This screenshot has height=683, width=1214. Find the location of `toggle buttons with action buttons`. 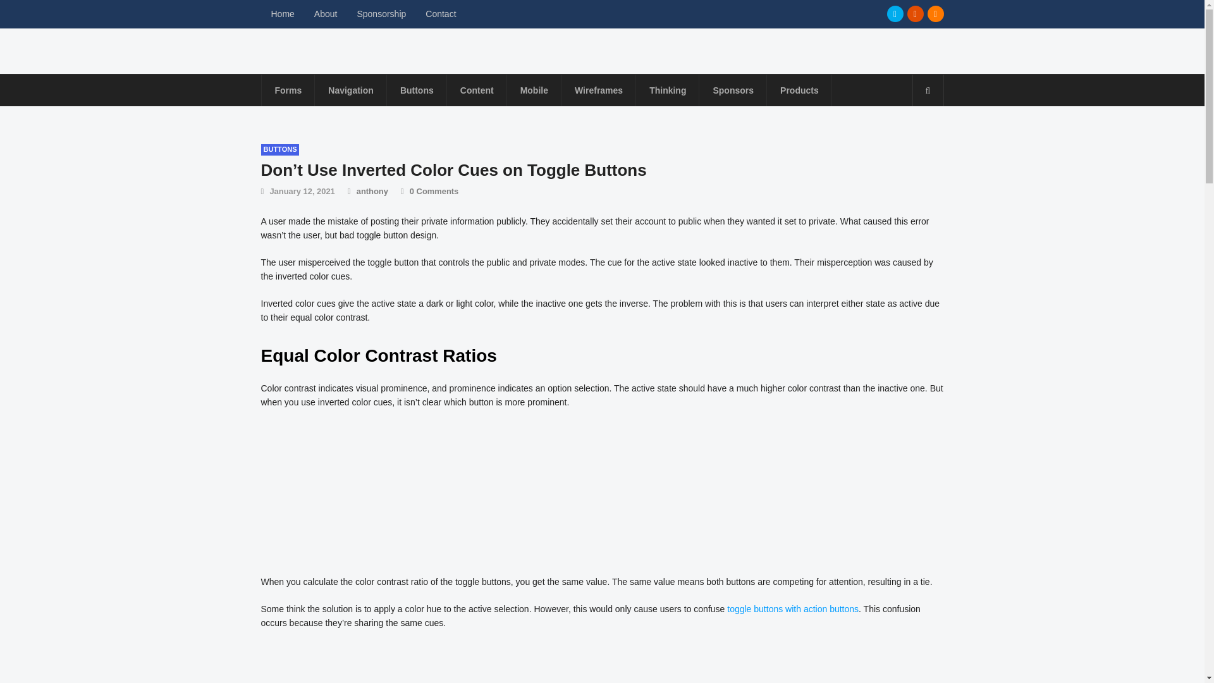

toggle buttons with action buttons is located at coordinates (793, 608).